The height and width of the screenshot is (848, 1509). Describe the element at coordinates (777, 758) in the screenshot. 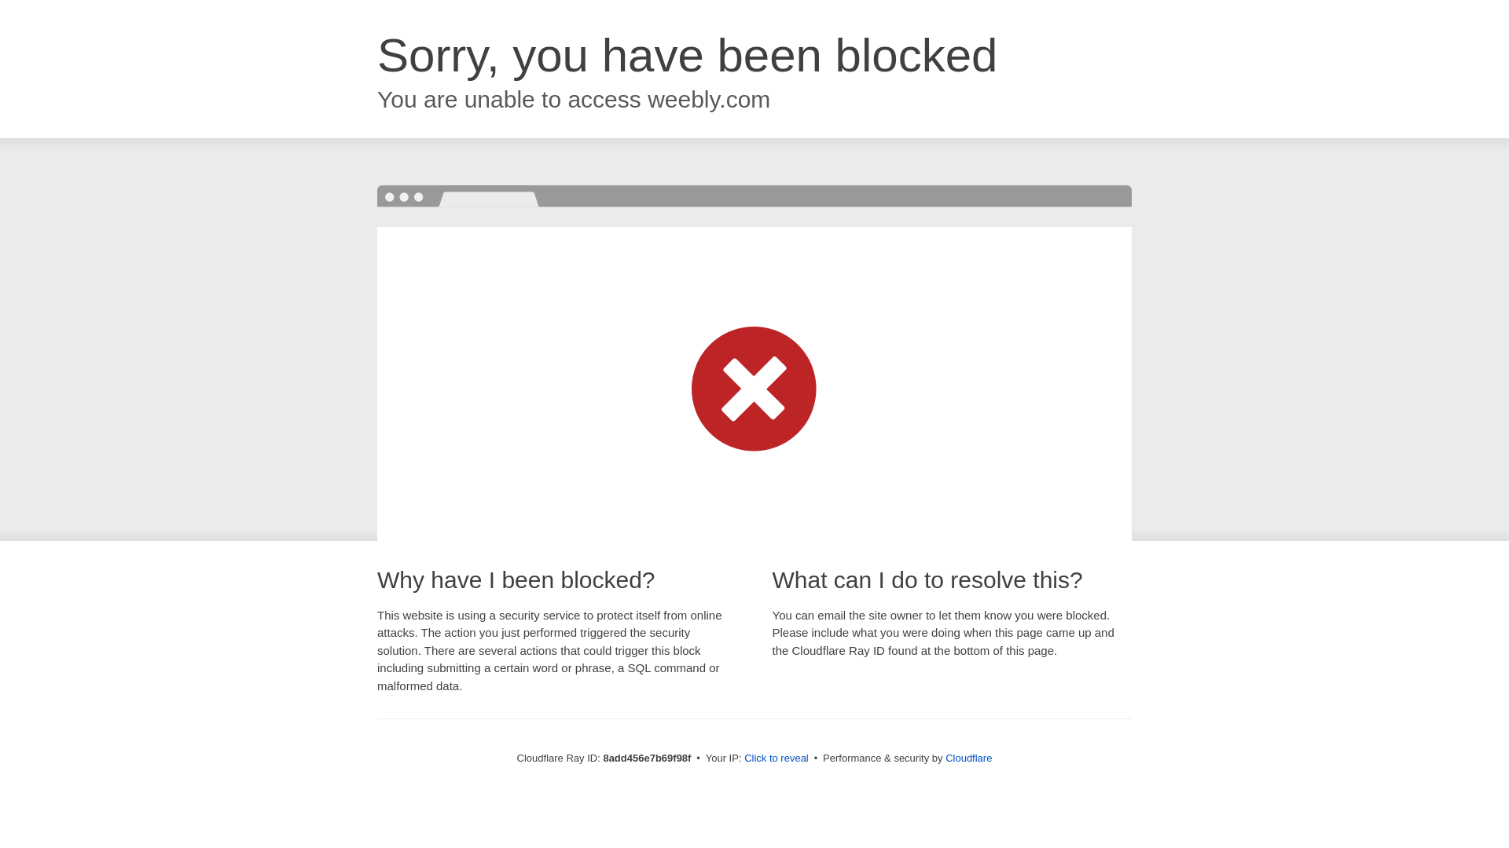

I see `Click to reveal` at that location.